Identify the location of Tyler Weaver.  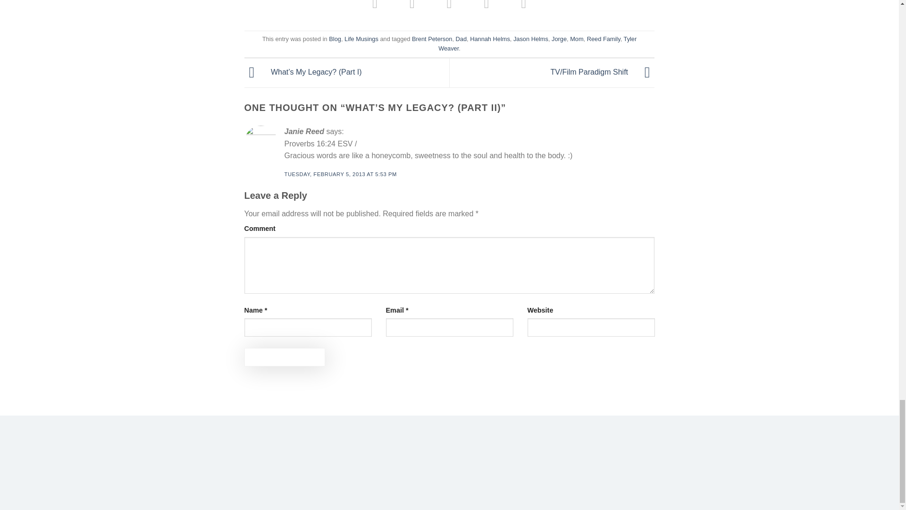
(537, 43).